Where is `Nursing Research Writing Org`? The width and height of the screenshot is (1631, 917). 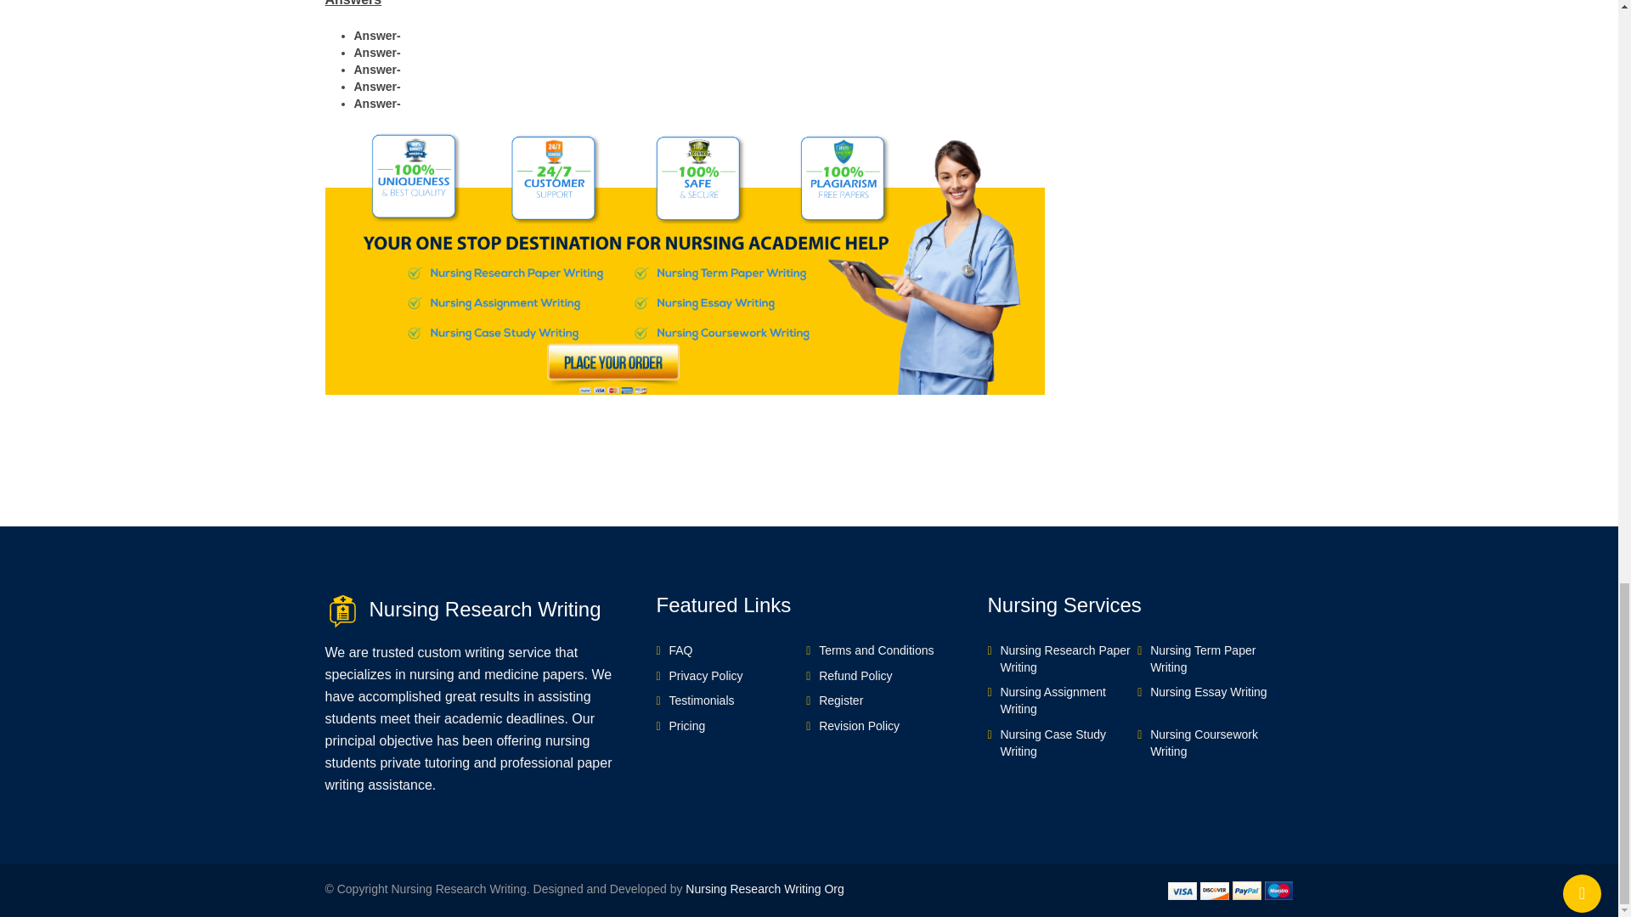 Nursing Research Writing Org is located at coordinates (764, 888).